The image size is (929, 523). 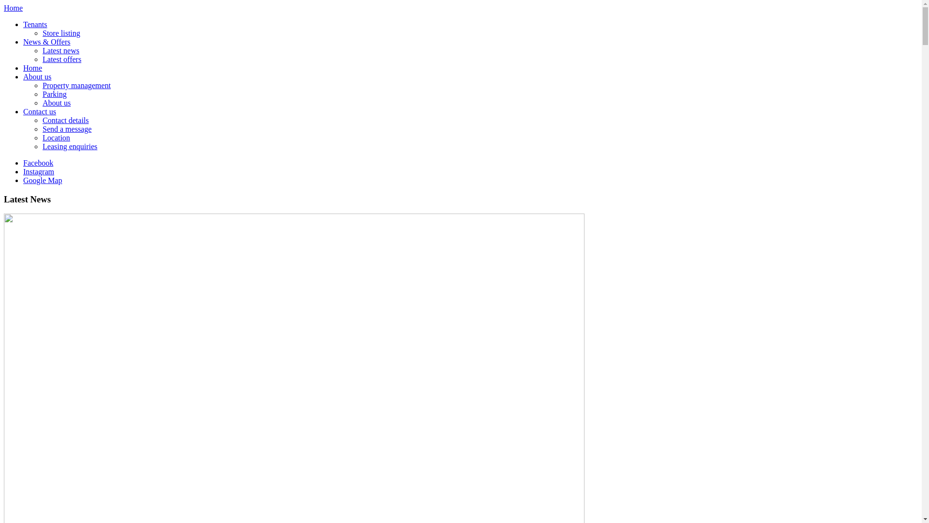 What do you see at coordinates (35, 24) in the screenshot?
I see `Tenants` at bounding box center [35, 24].